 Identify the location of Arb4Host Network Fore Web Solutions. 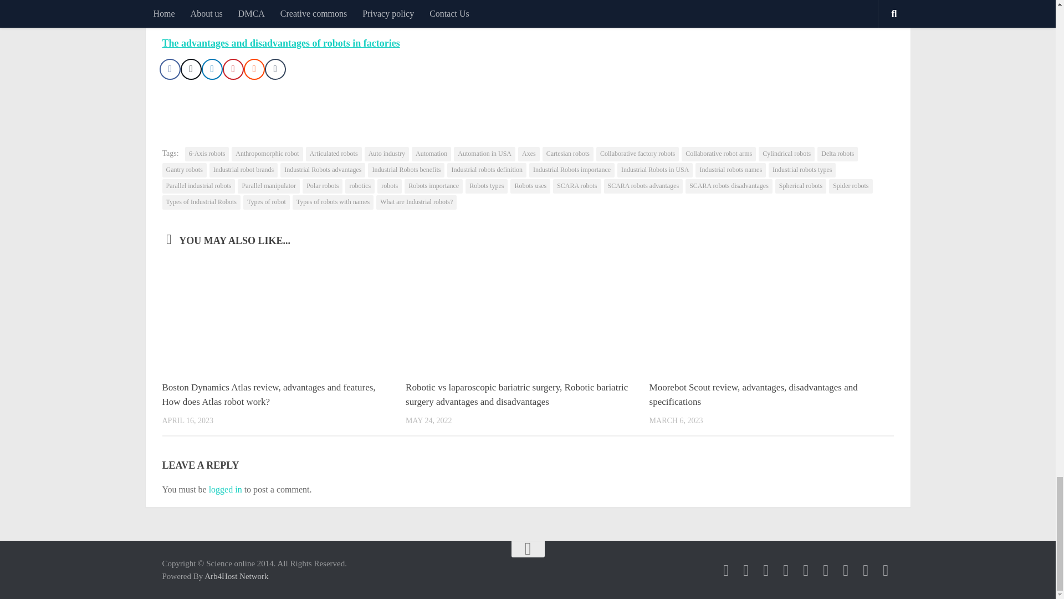
(236, 576).